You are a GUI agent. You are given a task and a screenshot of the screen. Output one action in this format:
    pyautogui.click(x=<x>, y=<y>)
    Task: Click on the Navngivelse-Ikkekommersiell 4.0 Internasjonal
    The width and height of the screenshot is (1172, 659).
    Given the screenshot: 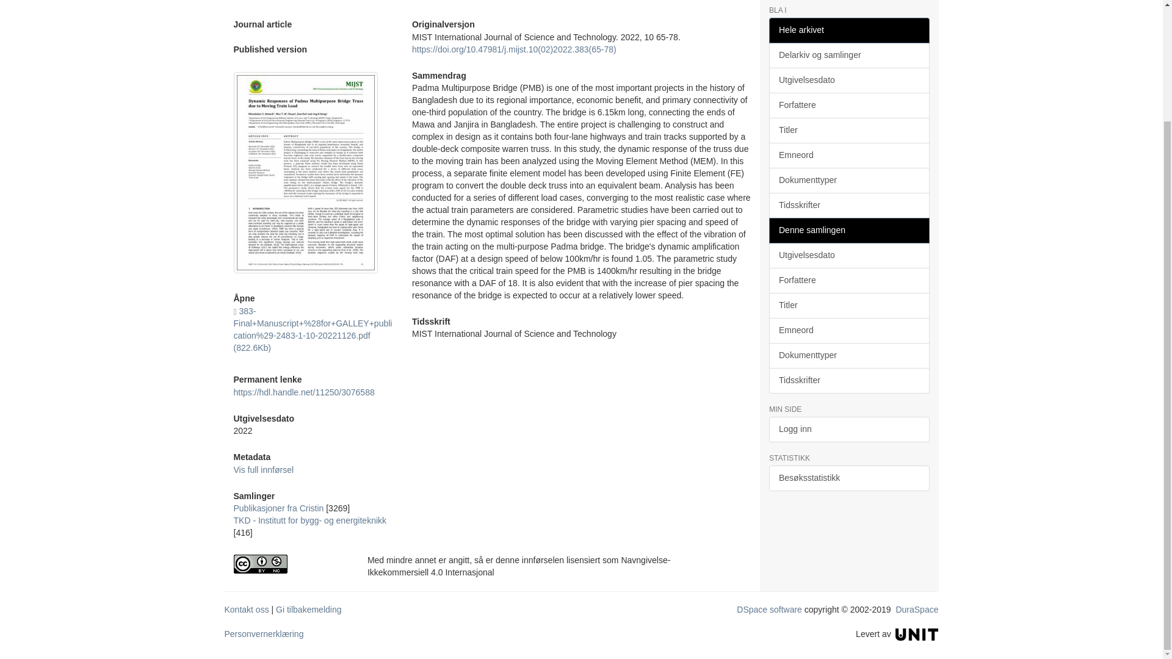 What is the action you would take?
    pyautogui.click(x=291, y=564)
    